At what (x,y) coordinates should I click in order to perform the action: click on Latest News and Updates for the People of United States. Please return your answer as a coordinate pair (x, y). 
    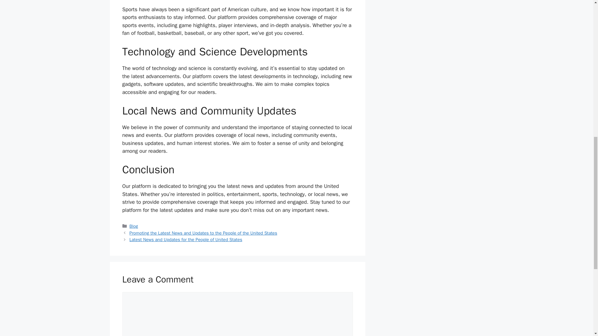
    Looking at the image, I should click on (186, 240).